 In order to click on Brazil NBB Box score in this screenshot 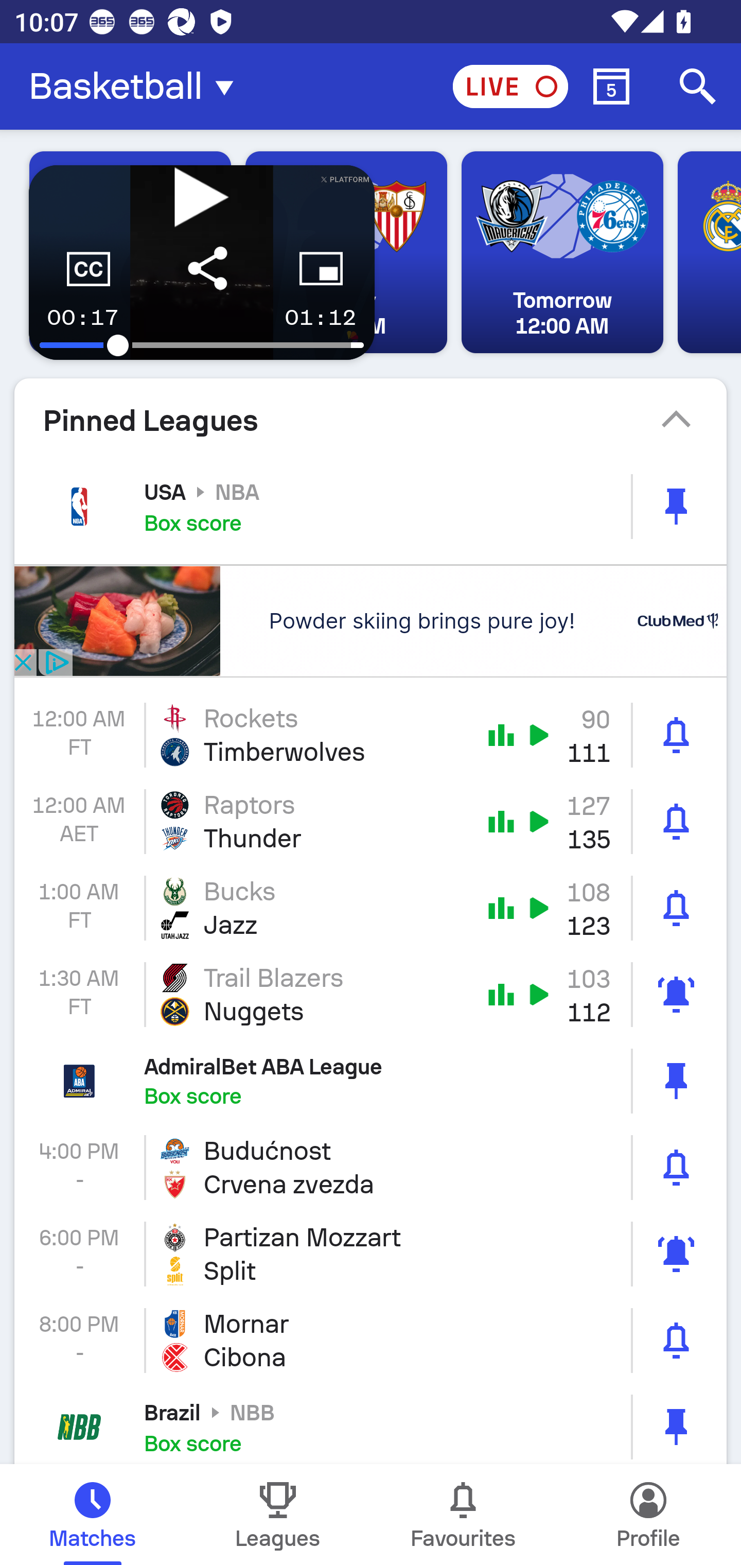, I will do `click(370, 1424)`.